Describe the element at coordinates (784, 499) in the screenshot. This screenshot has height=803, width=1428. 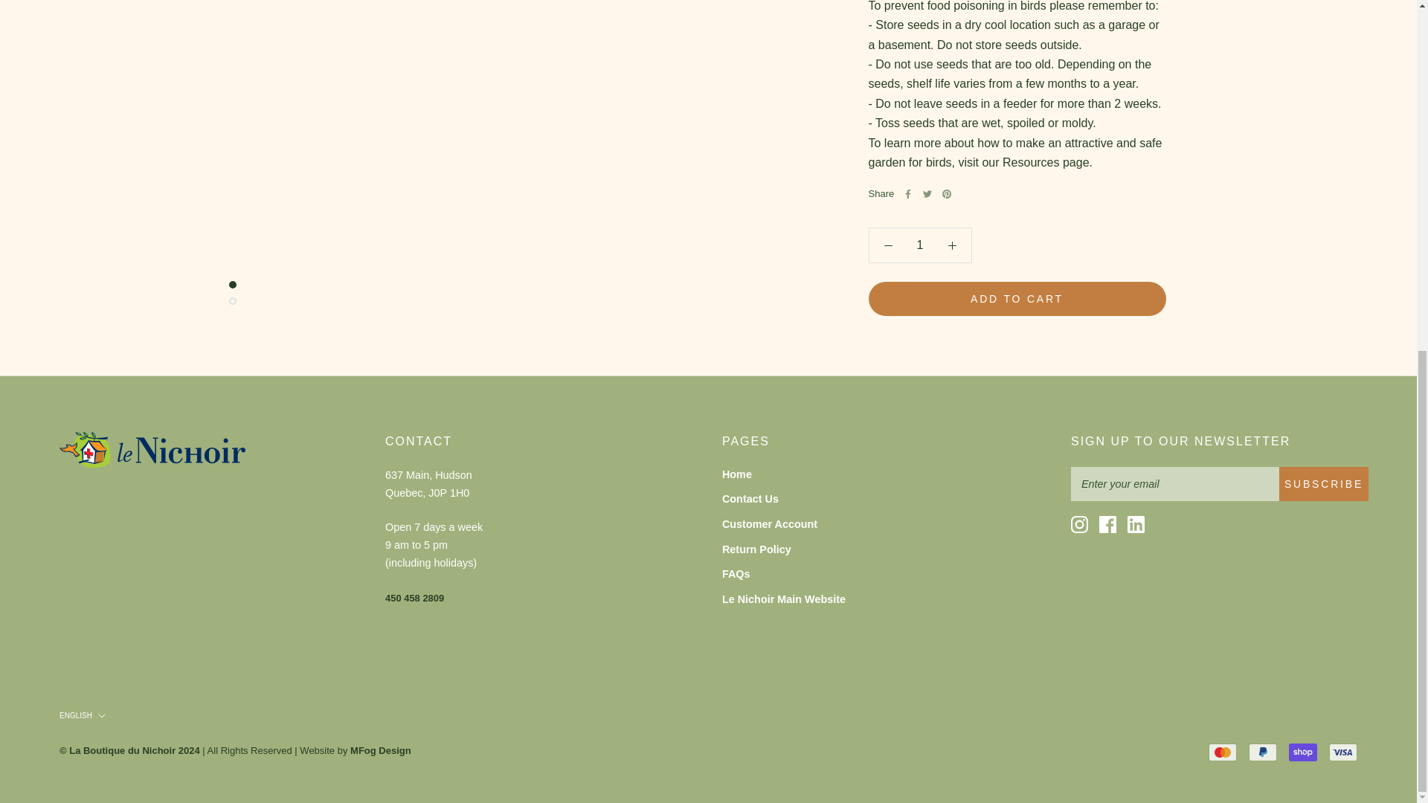
I see `Contact Us` at that location.